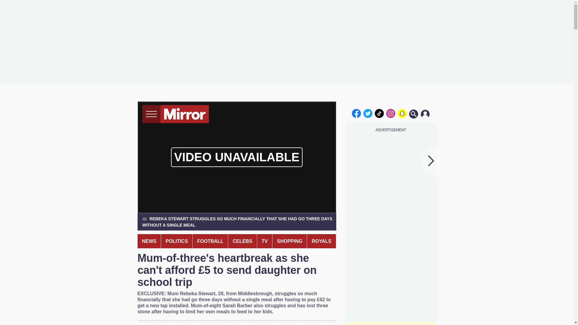 The image size is (578, 325). Describe the element at coordinates (149, 241) in the screenshot. I see `NEWS` at that location.